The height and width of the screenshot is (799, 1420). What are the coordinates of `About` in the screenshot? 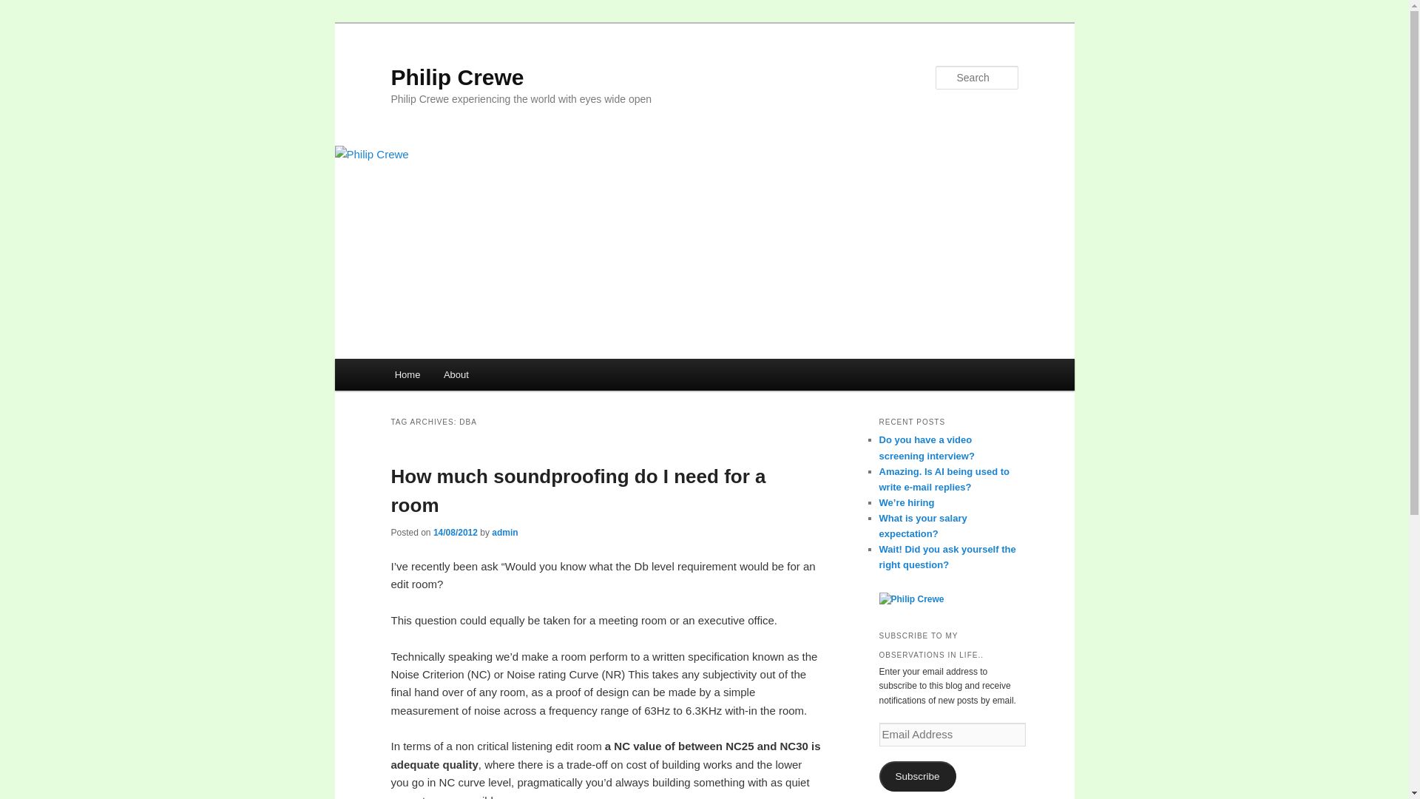 It's located at (456, 374).